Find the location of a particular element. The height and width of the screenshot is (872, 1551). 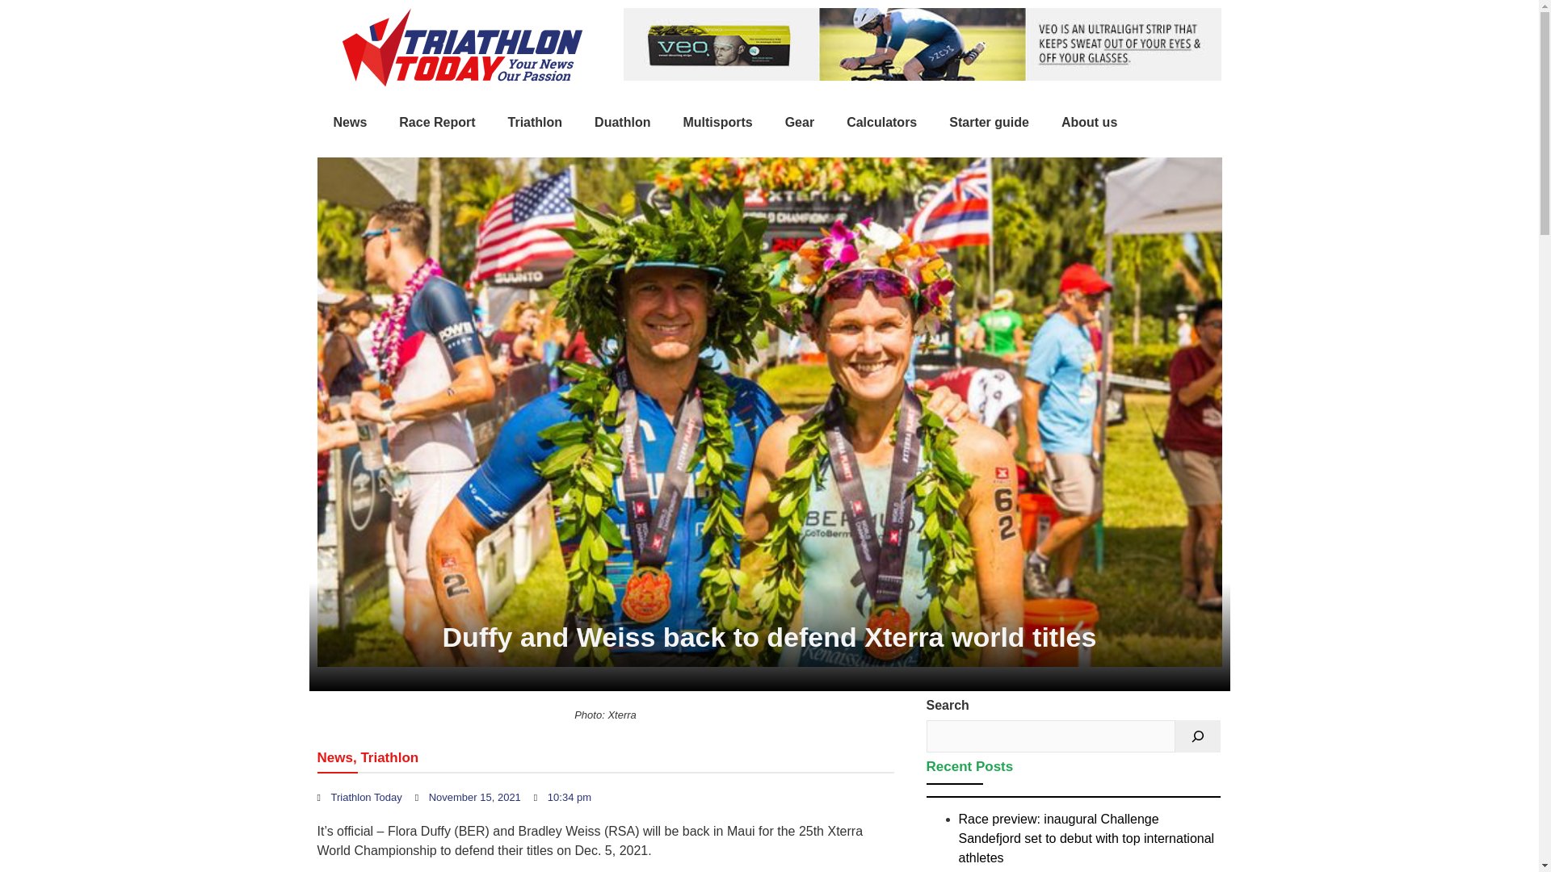

Gear is located at coordinates (800, 122).